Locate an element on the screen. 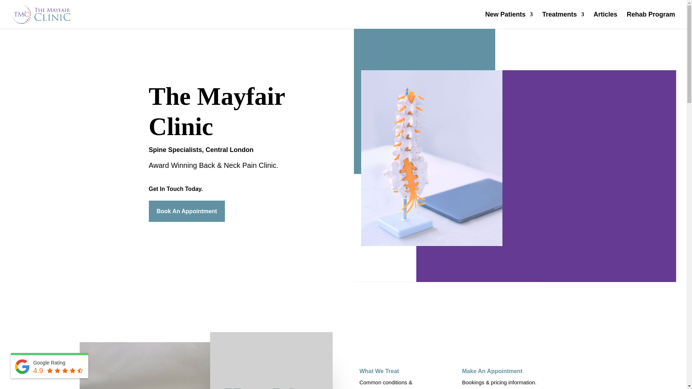 The height and width of the screenshot is (389, 692). New Patients is located at coordinates (509, 20).